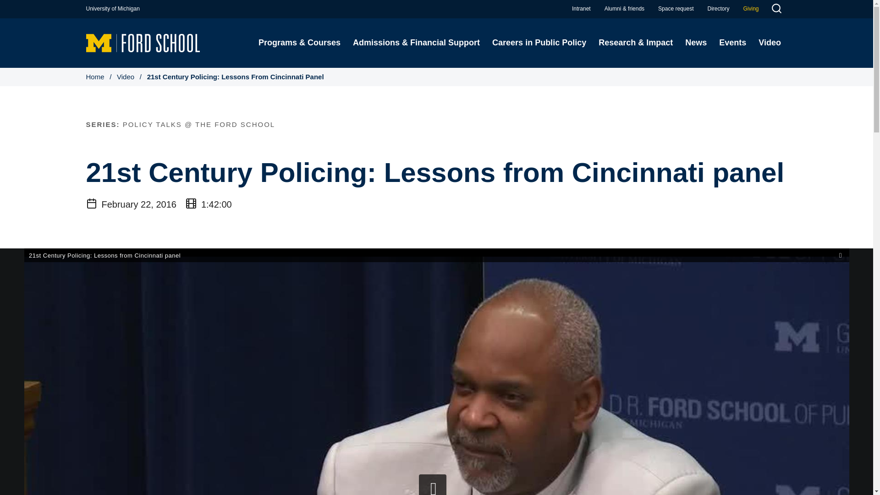  I want to click on Intranet, so click(581, 9).